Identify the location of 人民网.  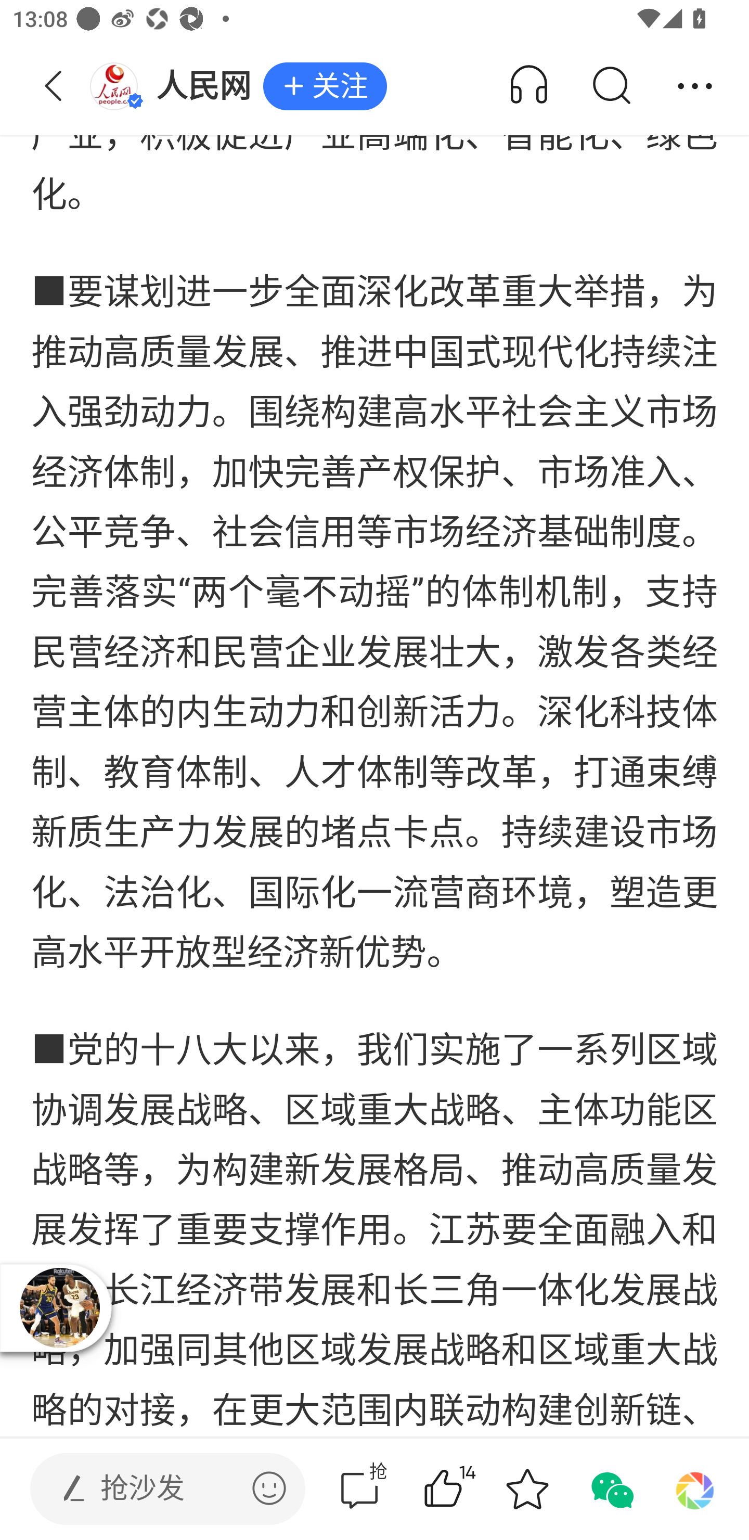
(176, 86).